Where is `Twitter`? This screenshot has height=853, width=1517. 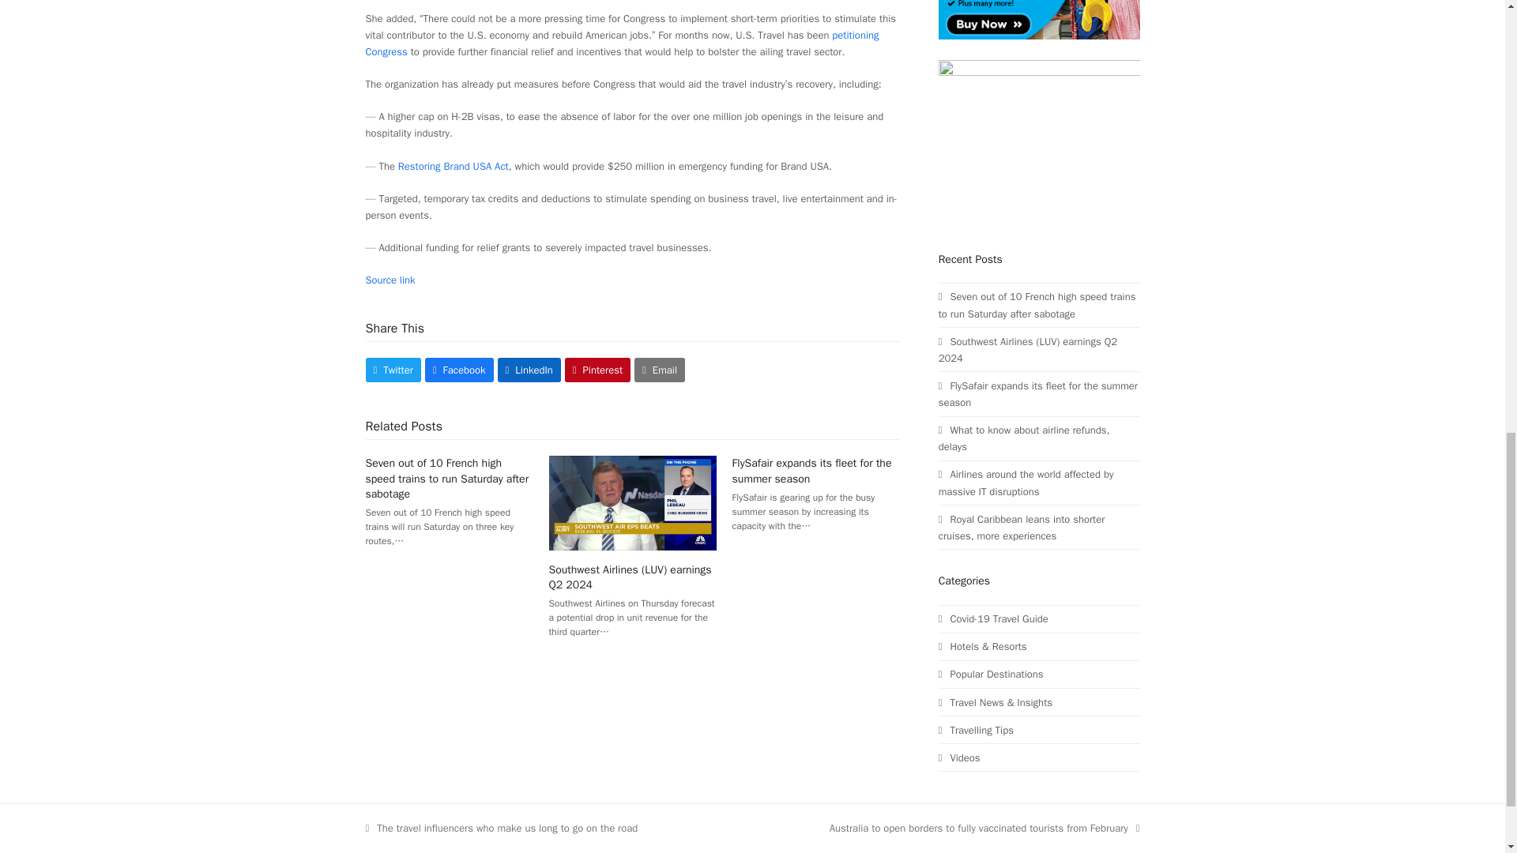 Twitter is located at coordinates (392, 370).